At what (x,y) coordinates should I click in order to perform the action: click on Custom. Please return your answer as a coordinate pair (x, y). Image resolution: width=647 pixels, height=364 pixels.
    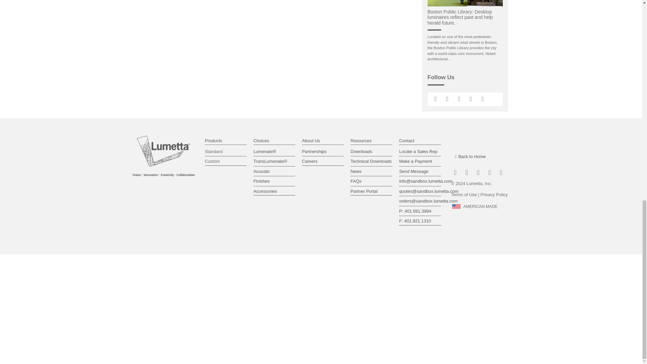
    Looking at the image, I should click on (226, 161).